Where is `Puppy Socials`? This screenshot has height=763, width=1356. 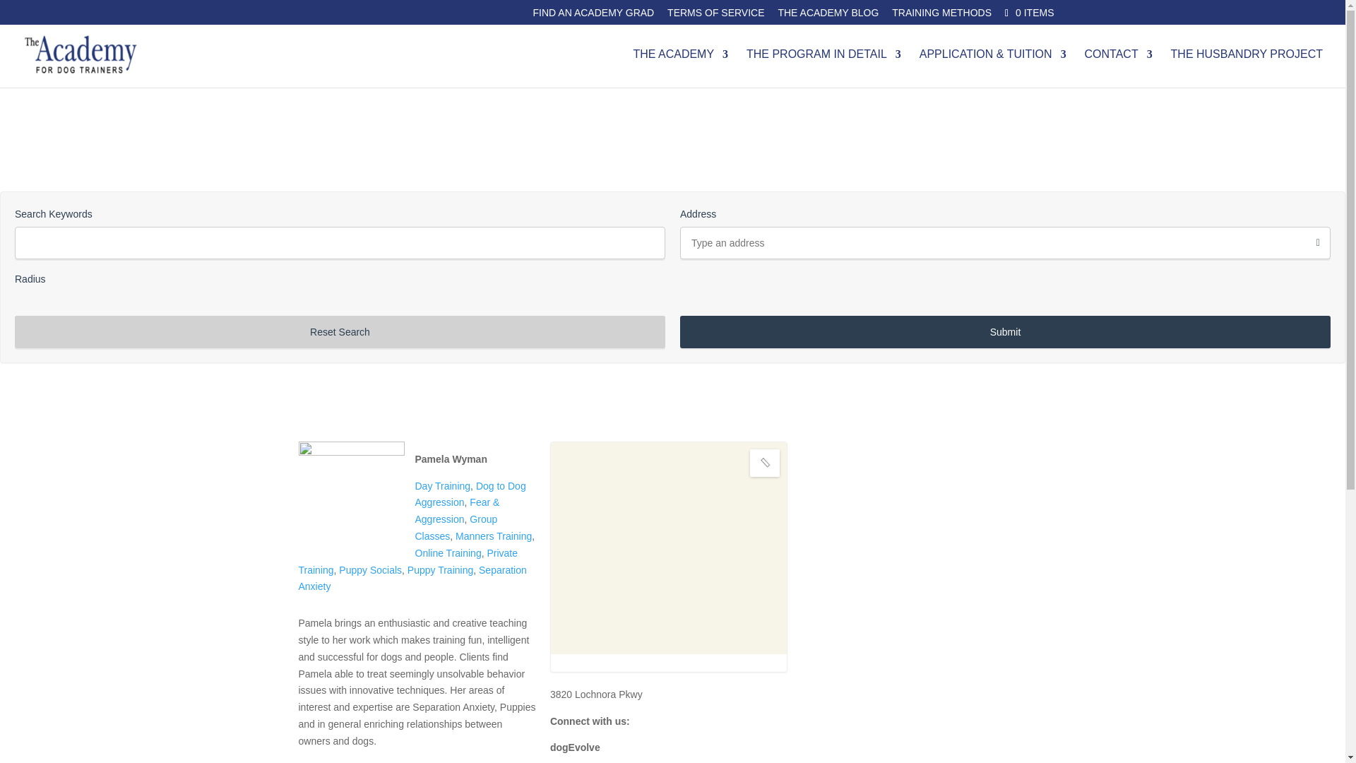
Puppy Socials is located at coordinates (370, 570).